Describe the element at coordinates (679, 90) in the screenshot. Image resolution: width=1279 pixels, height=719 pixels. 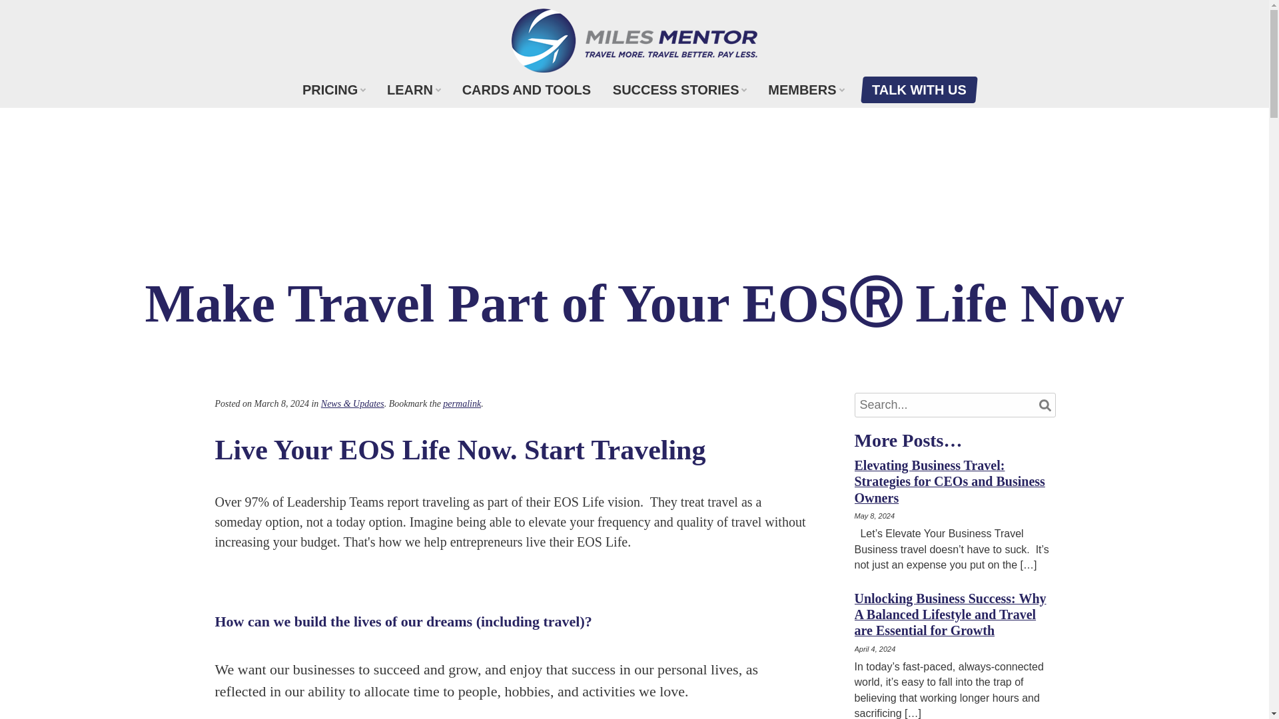
I see `SUCCESS STORIES` at that location.